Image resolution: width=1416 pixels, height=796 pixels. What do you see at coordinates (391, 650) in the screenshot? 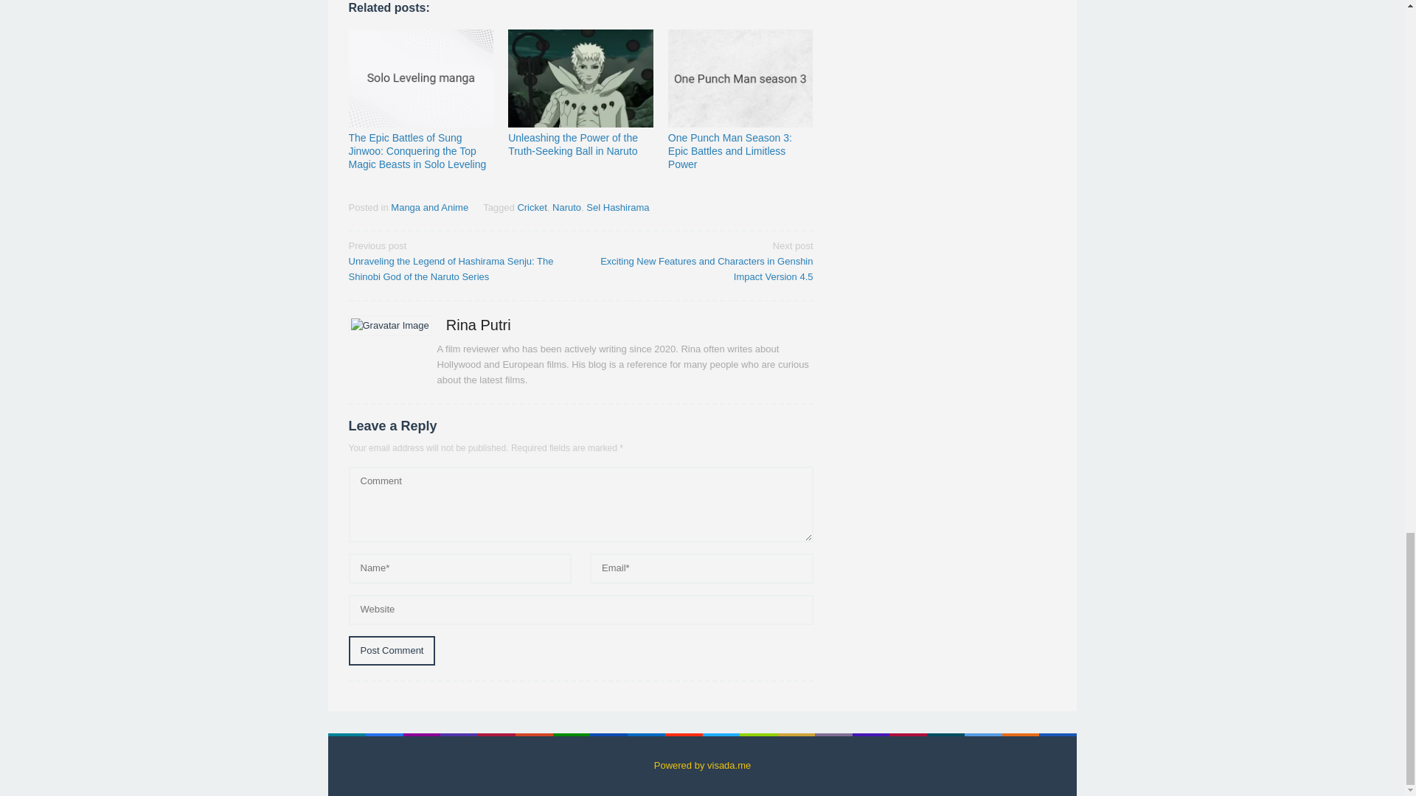
I see `Post Comment` at bounding box center [391, 650].